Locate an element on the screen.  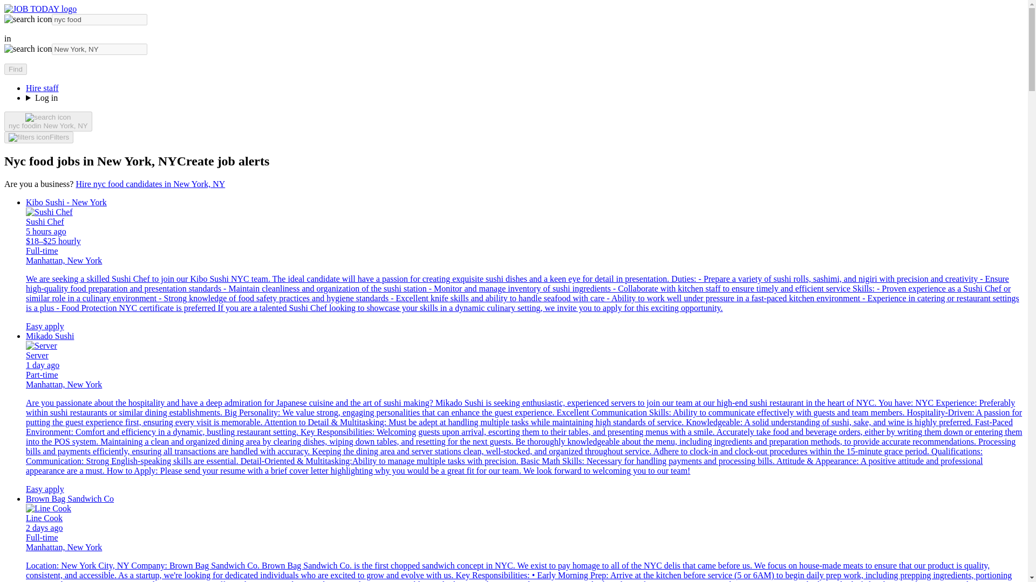
nyc food is located at coordinates (99, 19).